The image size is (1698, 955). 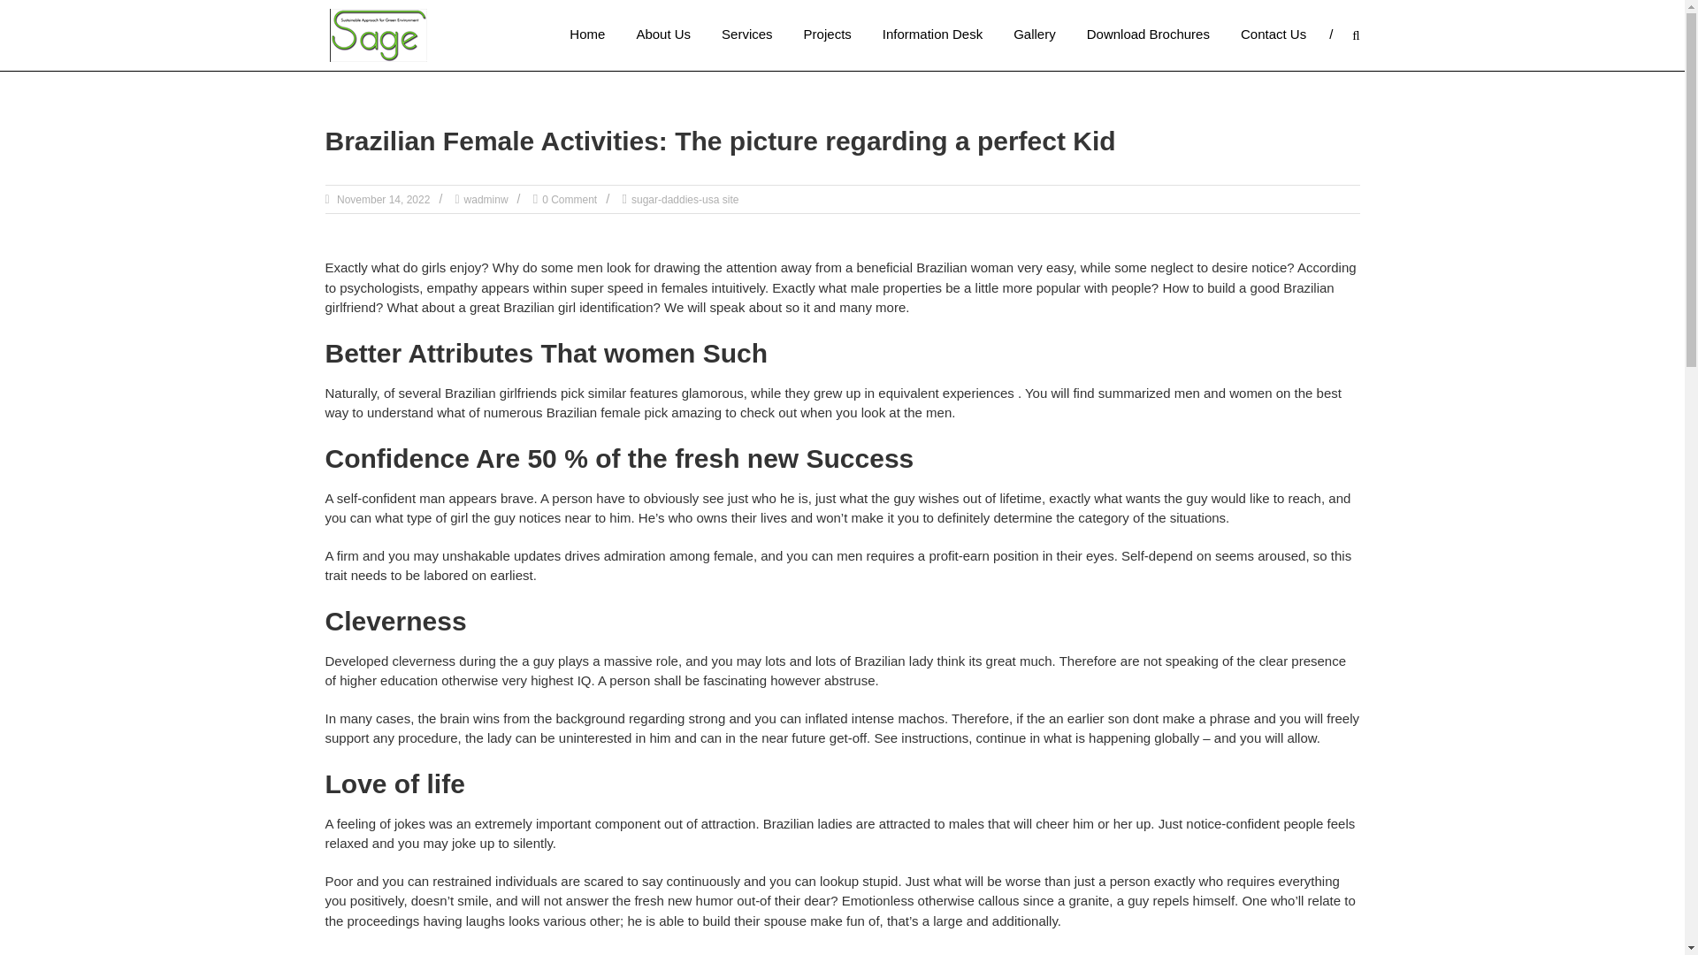 I want to click on wadminw, so click(x=486, y=200).